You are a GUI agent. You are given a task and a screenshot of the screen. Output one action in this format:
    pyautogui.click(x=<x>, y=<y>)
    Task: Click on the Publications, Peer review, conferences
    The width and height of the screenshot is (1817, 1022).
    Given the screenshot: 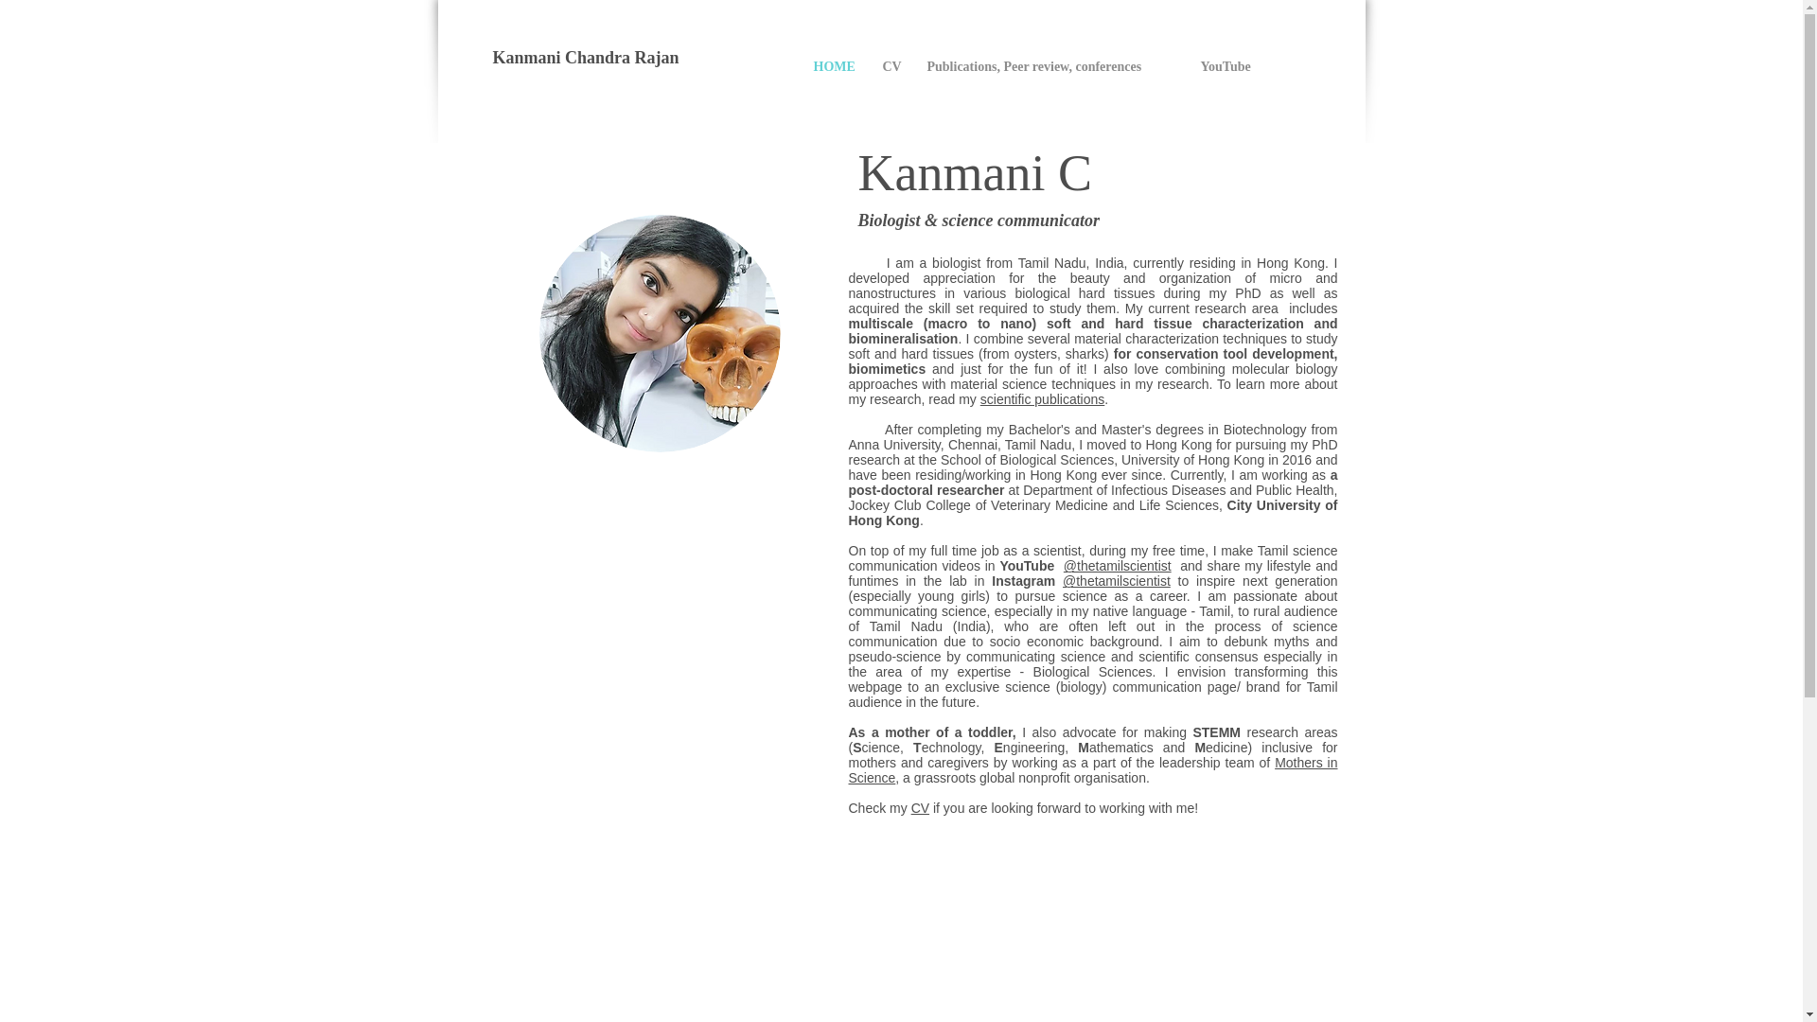 What is the action you would take?
    pyautogui.click(x=1049, y=66)
    